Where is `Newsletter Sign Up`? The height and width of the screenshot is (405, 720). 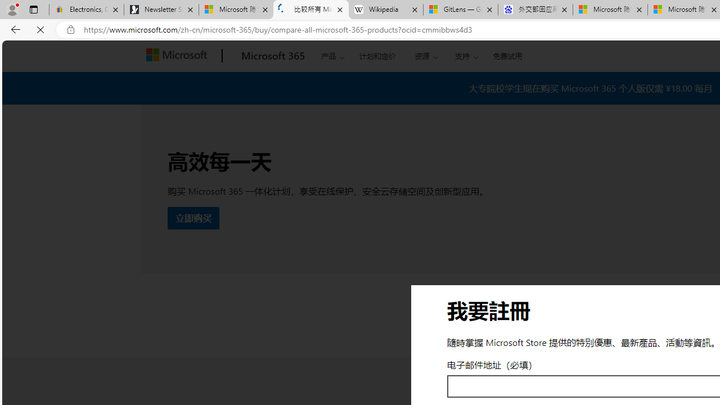 Newsletter Sign Up is located at coordinates (161, 10).